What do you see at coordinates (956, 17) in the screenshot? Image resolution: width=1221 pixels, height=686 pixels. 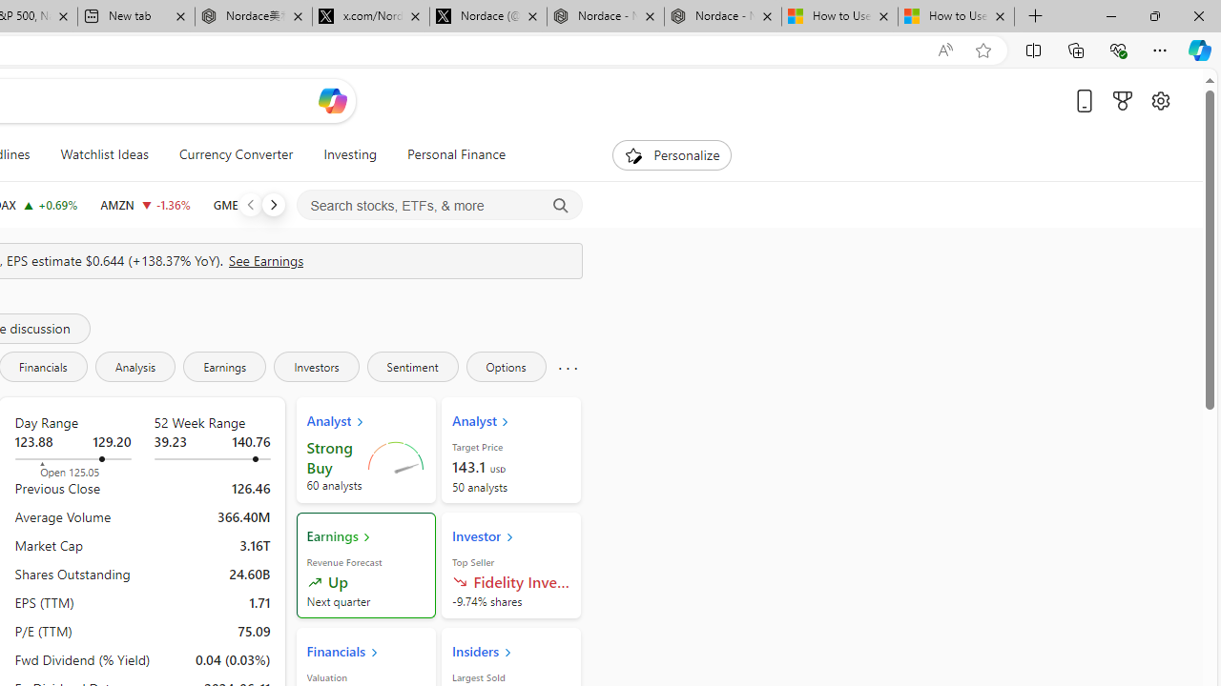 I see `How to Use a Monitor With Your Closed Laptop` at bounding box center [956, 17].